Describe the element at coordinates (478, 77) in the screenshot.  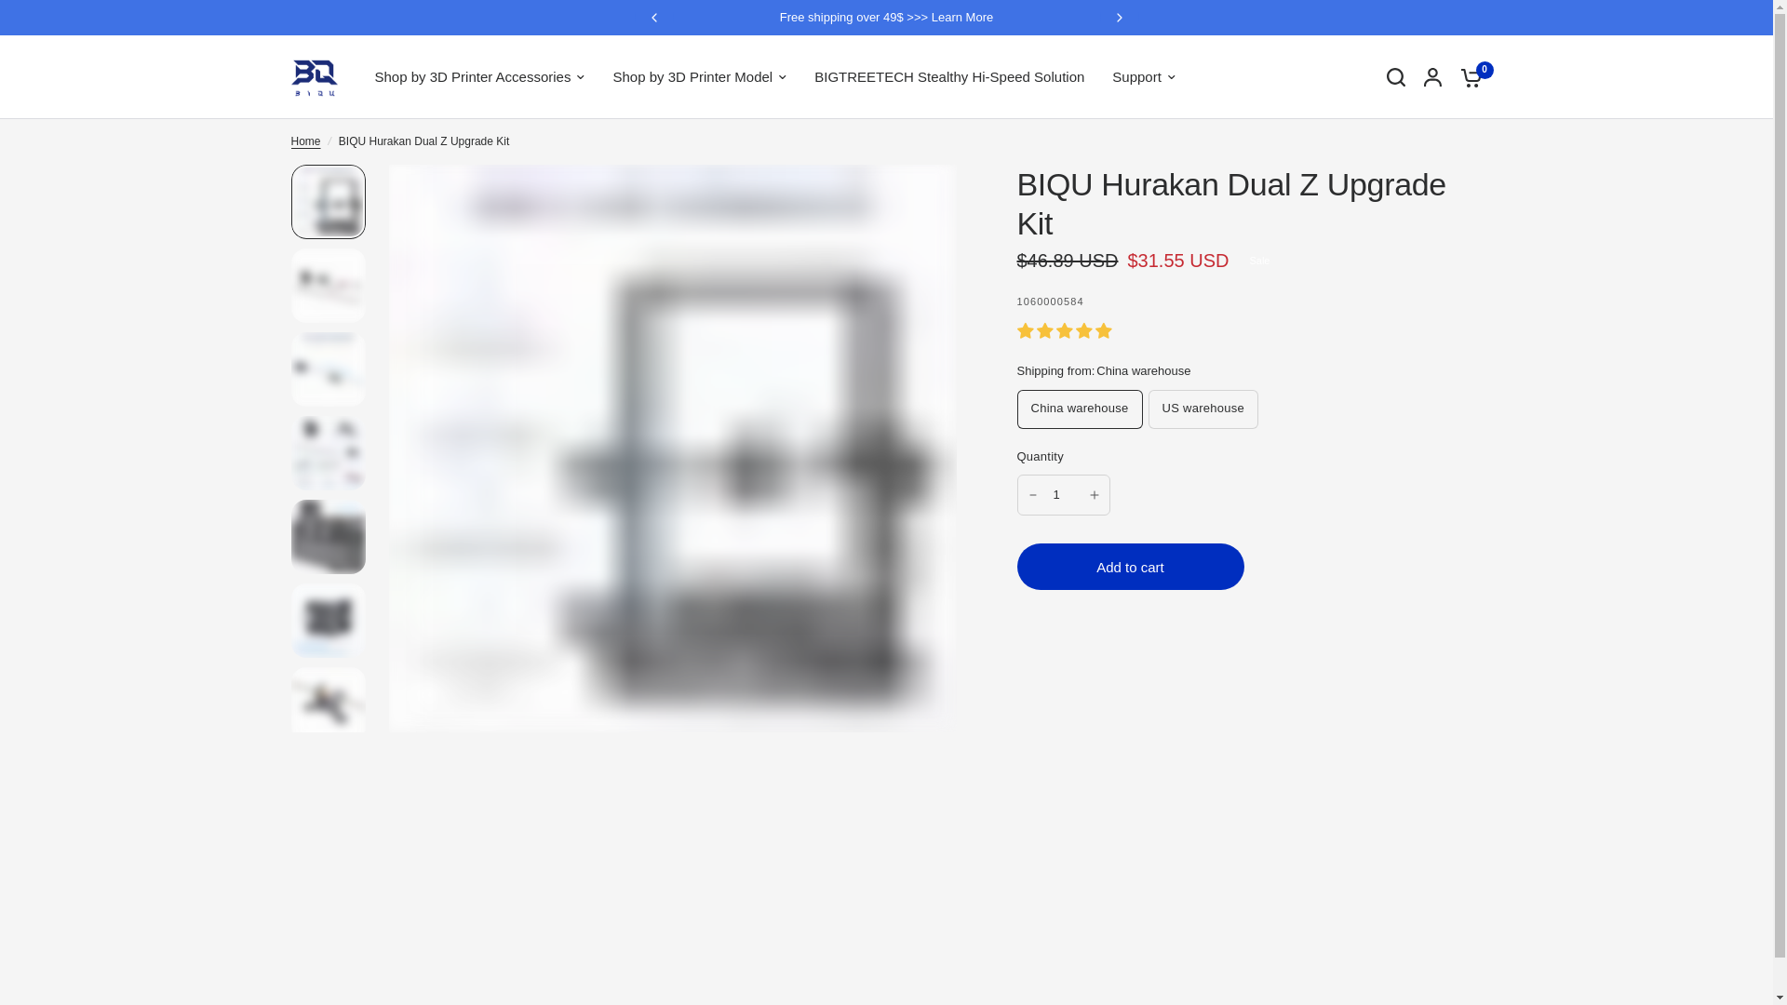
I see `Shop by 3D Printer Accessories` at that location.